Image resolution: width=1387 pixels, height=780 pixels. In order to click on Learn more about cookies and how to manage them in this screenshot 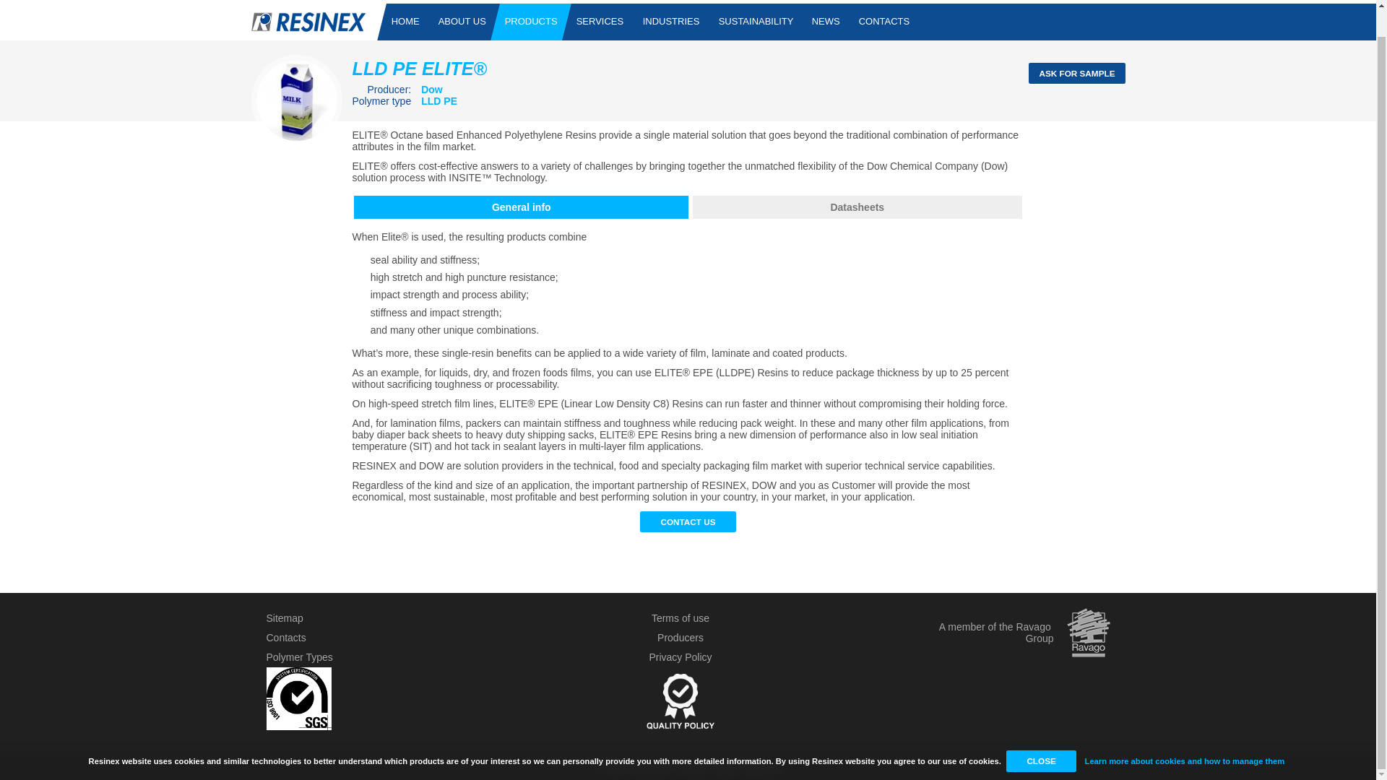, I will do `click(1185, 733)`.